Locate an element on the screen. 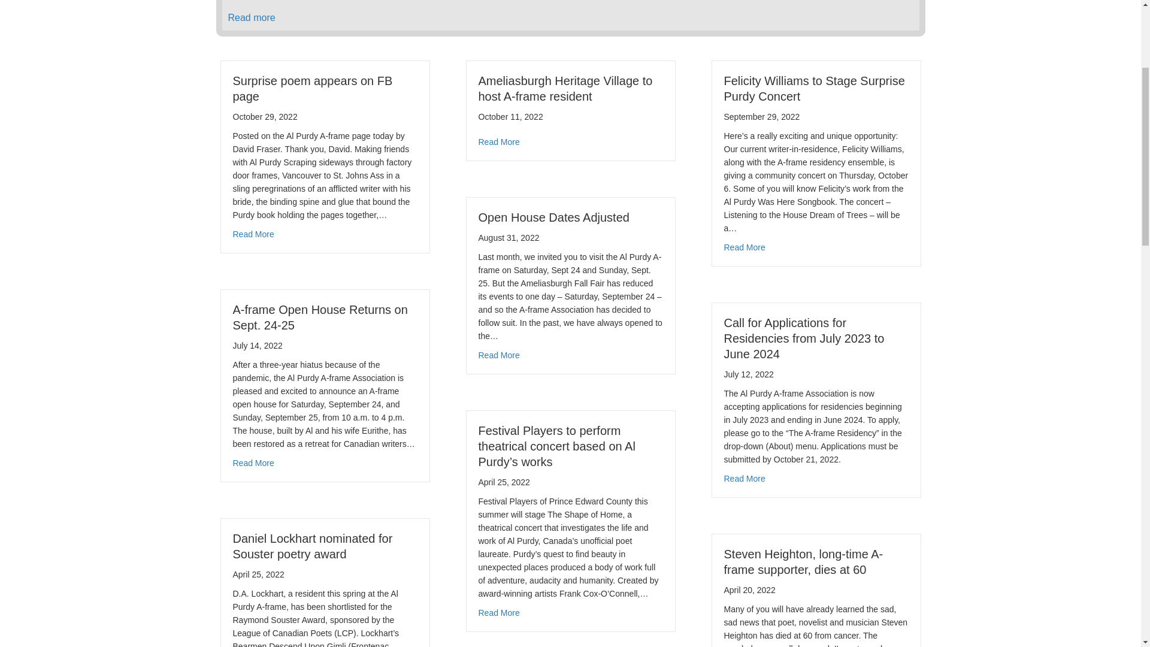 The image size is (1150, 647). The Al Purdy A-frame Residency is located at coordinates (327, 23).